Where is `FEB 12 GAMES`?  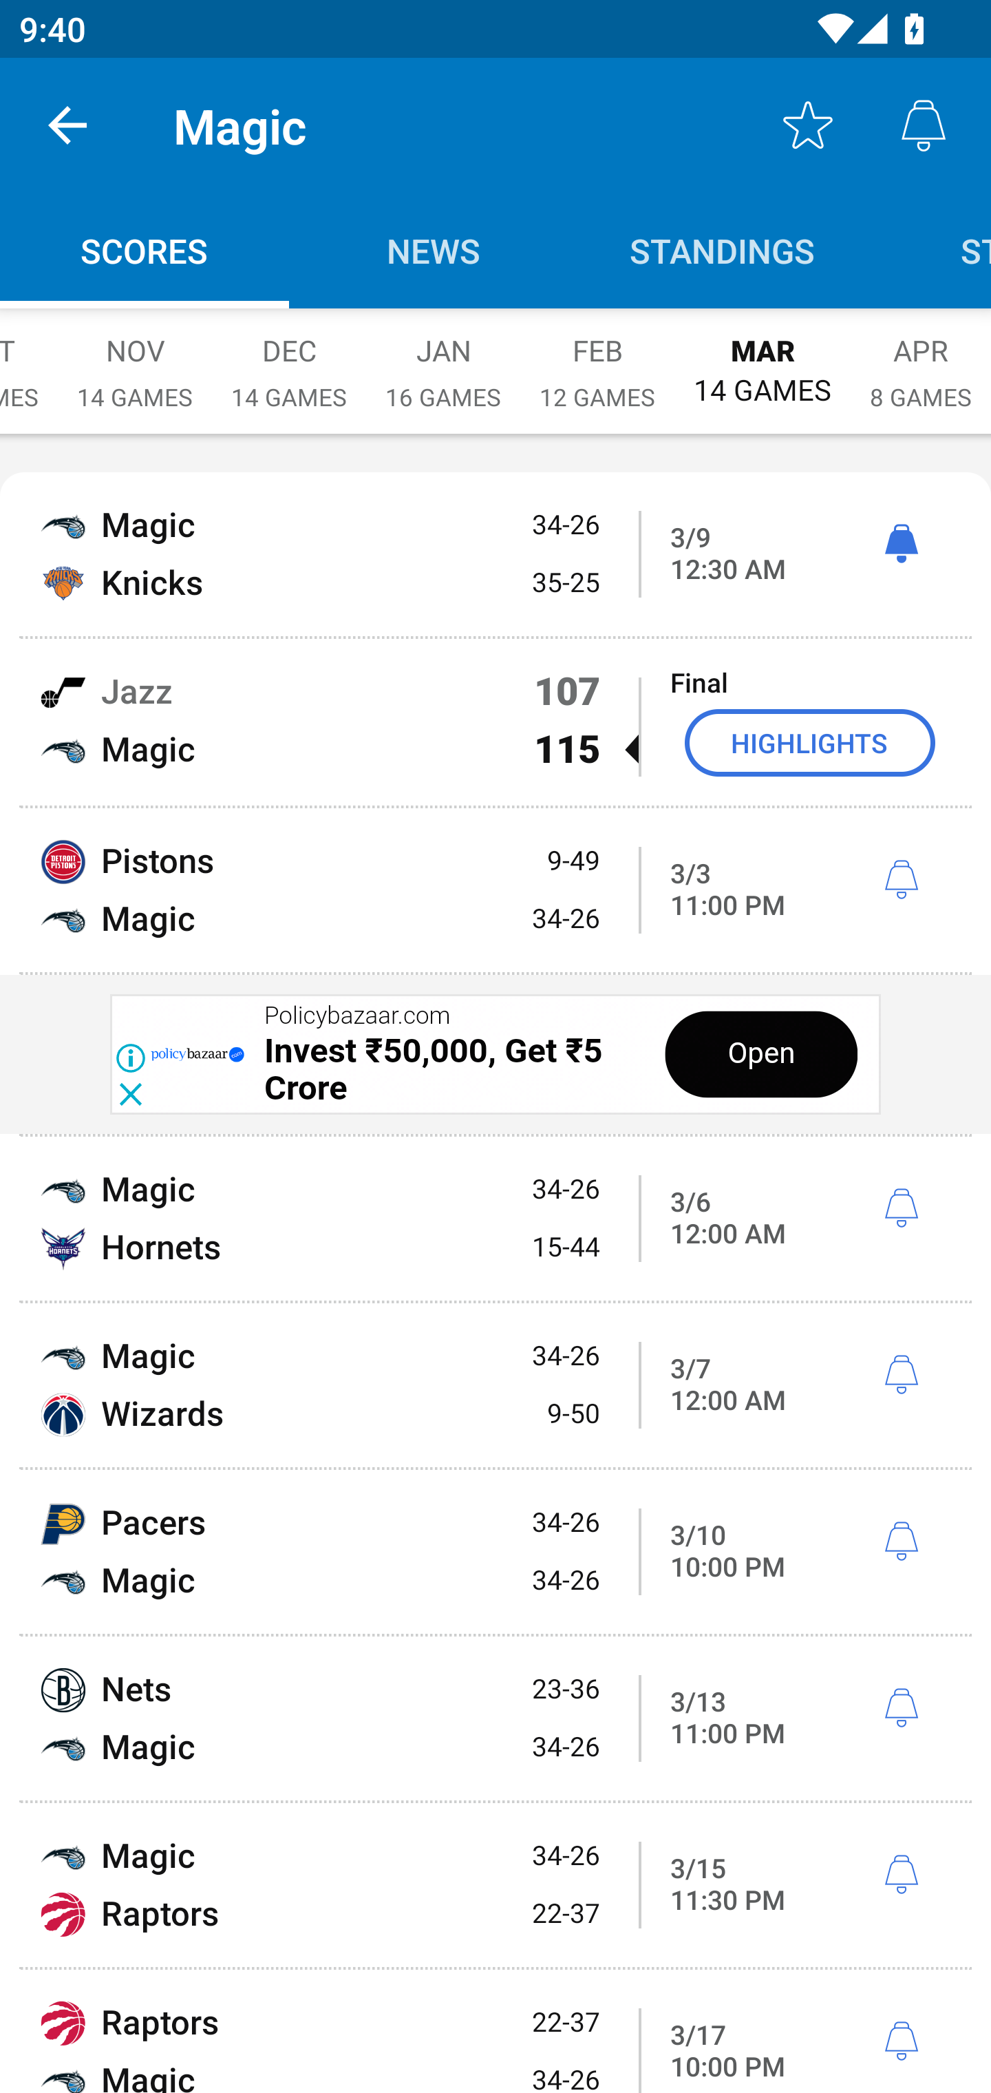 FEB 12 GAMES is located at coordinates (597, 358).